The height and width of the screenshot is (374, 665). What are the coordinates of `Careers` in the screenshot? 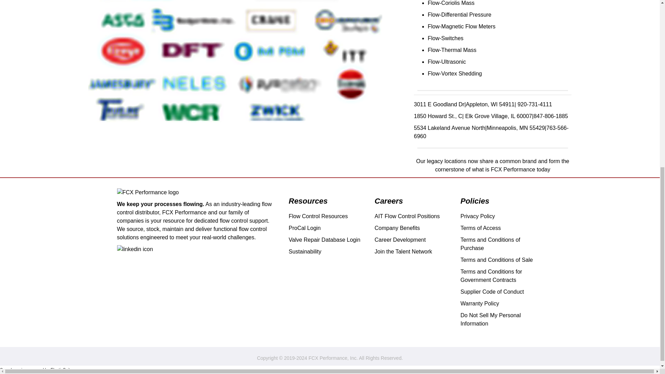 It's located at (389, 202).